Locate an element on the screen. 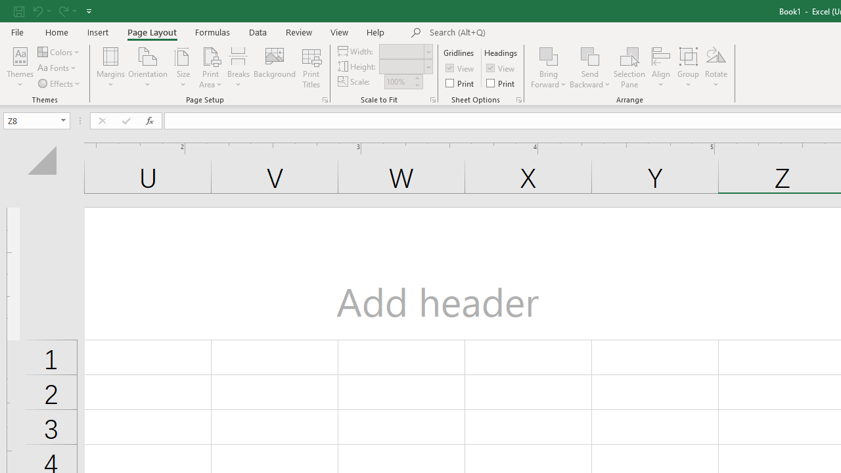 This screenshot has height=473, width=841. Less is located at coordinates (417, 85).